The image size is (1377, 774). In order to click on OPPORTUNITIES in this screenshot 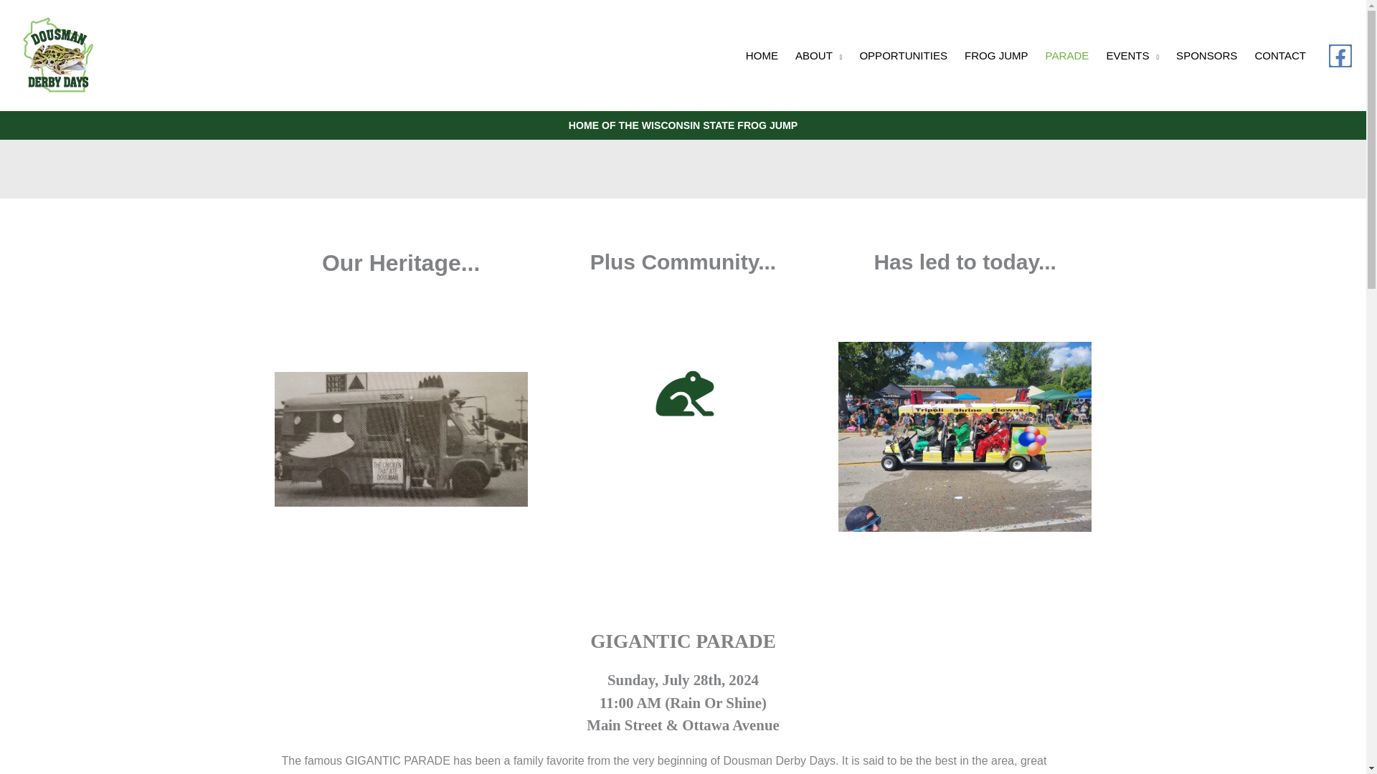, I will do `click(903, 54)`.